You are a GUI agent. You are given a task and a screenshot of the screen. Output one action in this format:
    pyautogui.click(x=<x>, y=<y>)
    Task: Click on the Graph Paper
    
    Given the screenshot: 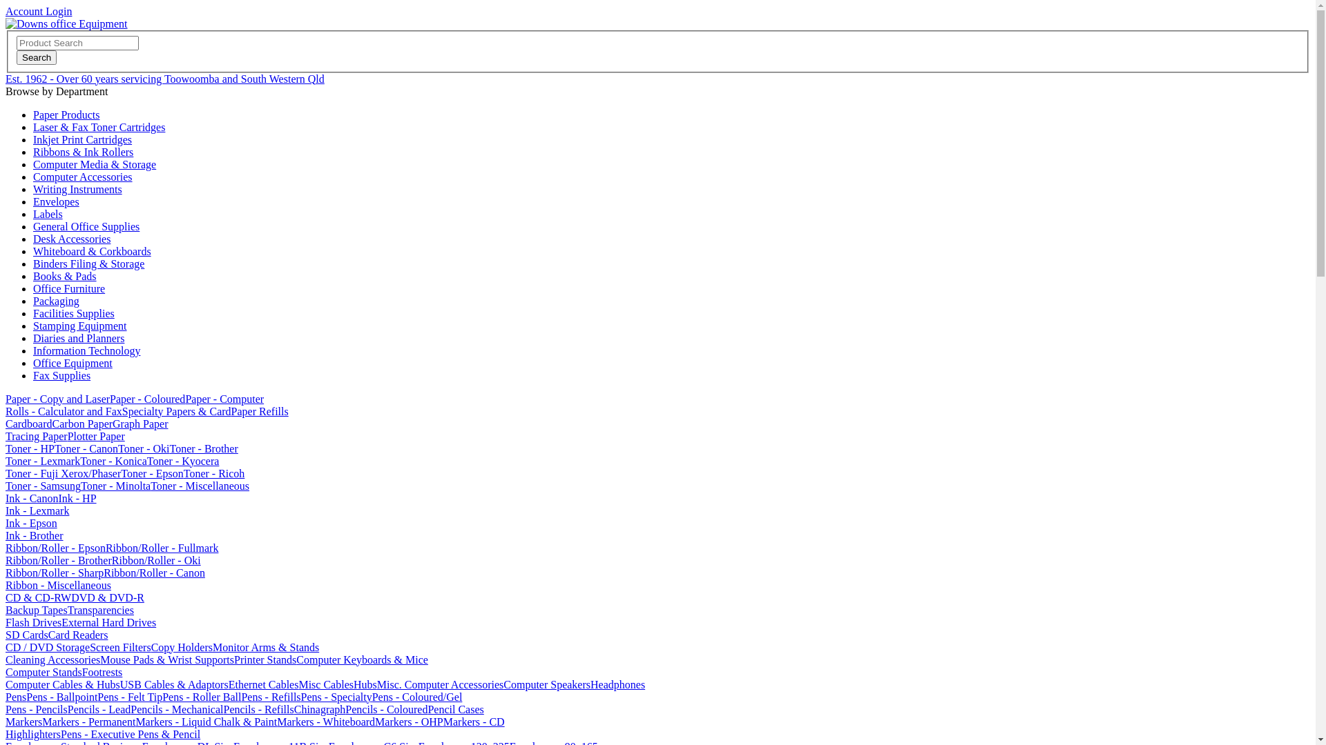 What is the action you would take?
    pyautogui.click(x=140, y=424)
    